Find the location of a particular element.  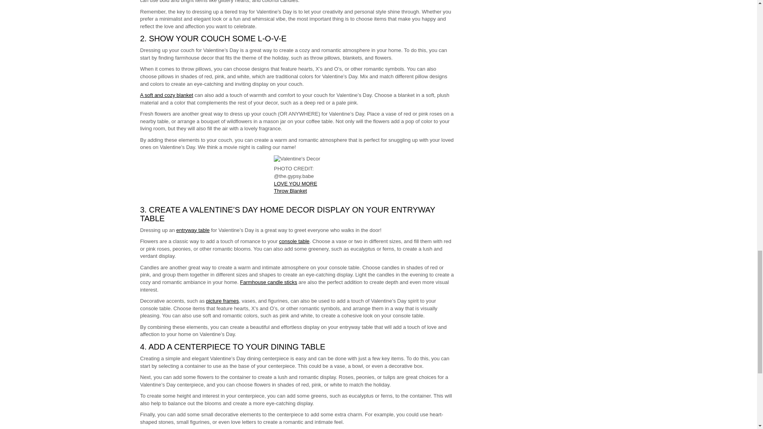

LOVE YOU MORE Throw Blanket is located at coordinates (296, 187).